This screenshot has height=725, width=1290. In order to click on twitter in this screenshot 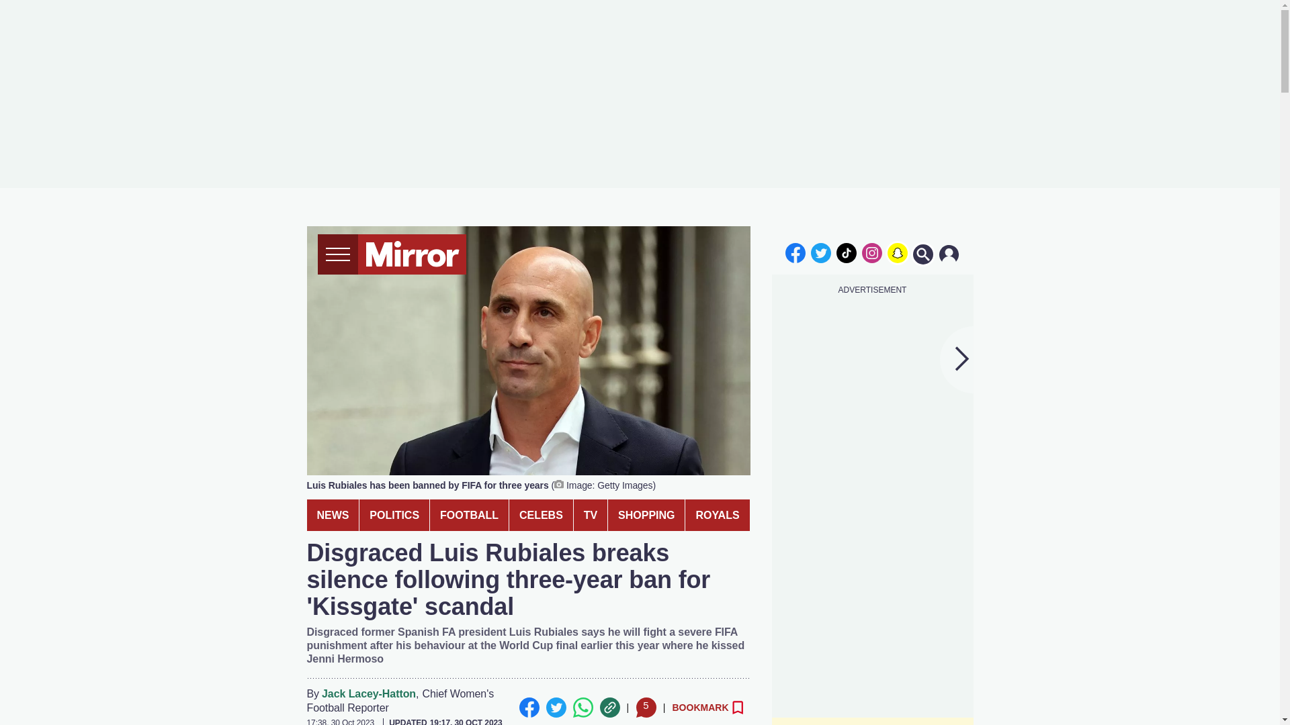, I will do `click(821, 252)`.